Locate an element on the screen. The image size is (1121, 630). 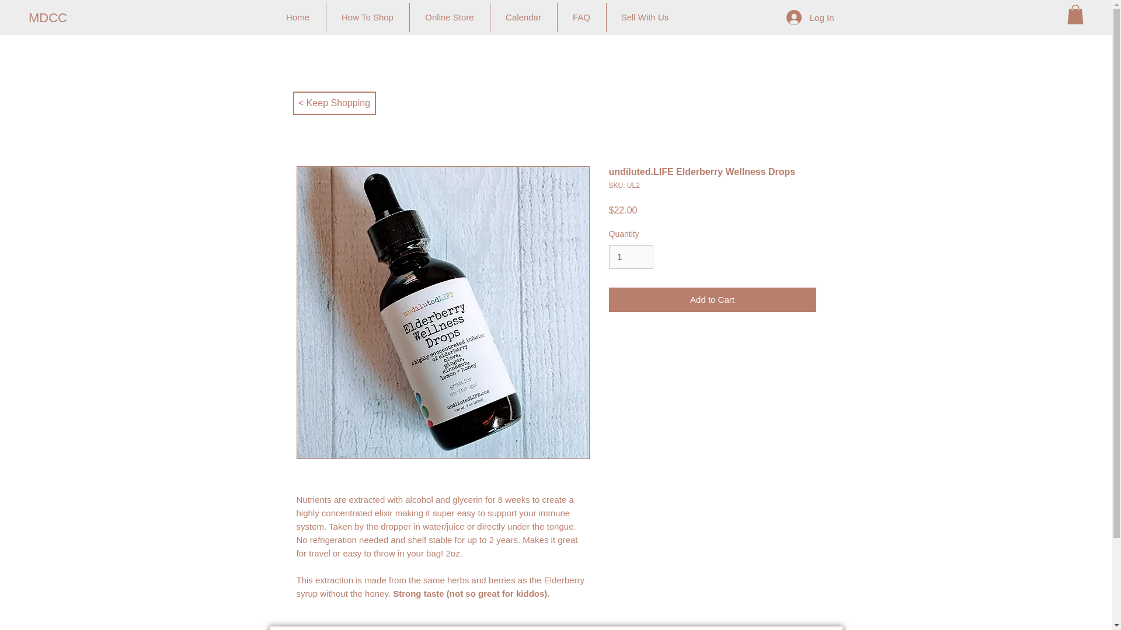
Online Store is located at coordinates (450, 17).